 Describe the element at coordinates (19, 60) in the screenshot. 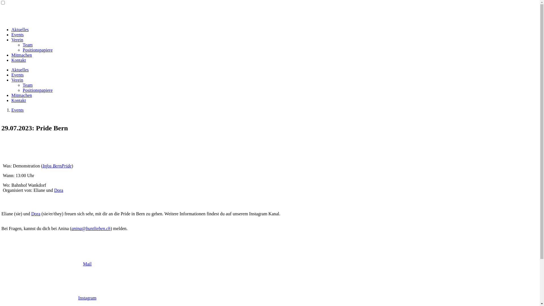

I see `Kontakt` at that location.